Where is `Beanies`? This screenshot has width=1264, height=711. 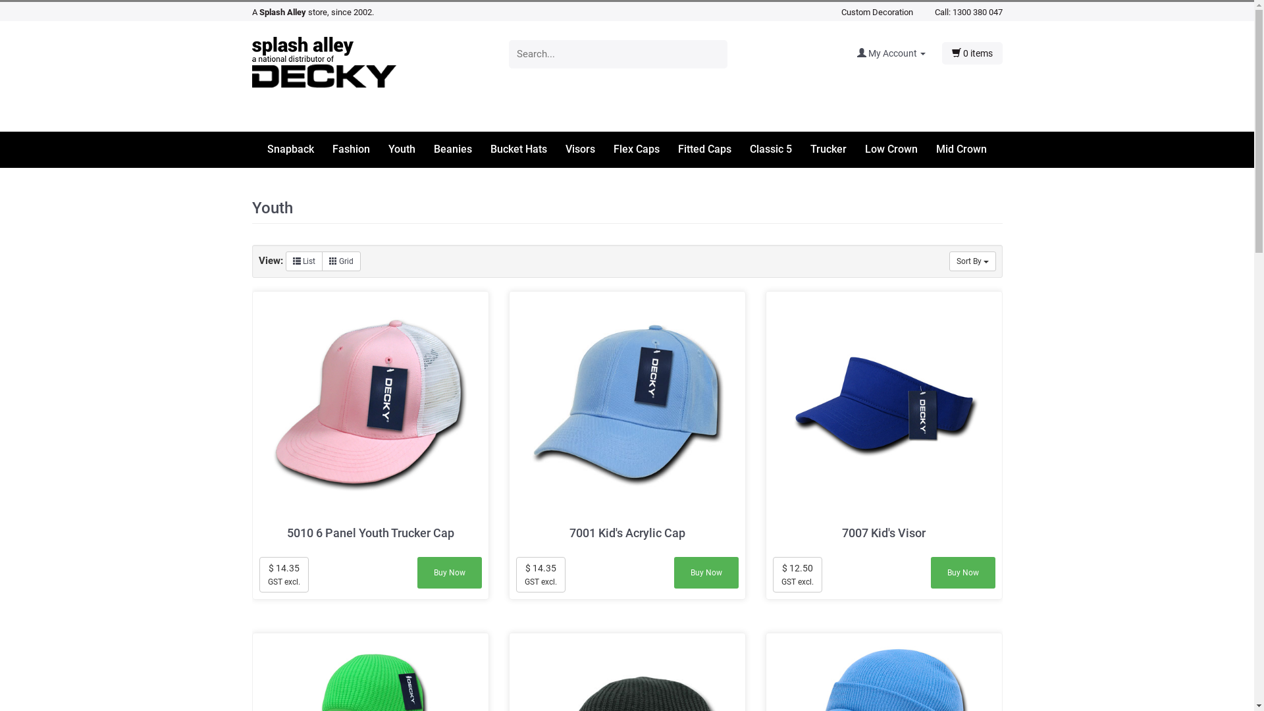
Beanies is located at coordinates (461, 150).